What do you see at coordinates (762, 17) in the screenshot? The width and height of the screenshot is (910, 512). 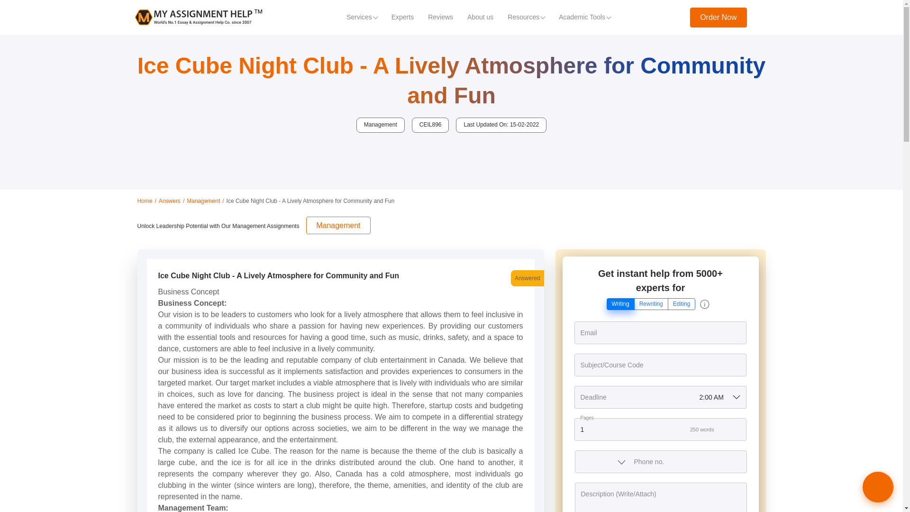 I see `menu` at bounding box center [762, 17].